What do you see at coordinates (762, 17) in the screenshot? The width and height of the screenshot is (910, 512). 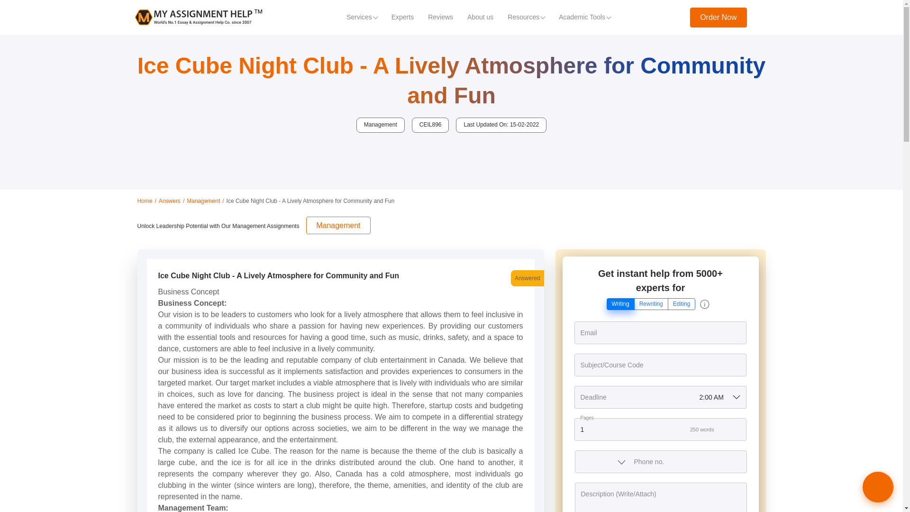 I see `menu` at bounding box center [762, 17].